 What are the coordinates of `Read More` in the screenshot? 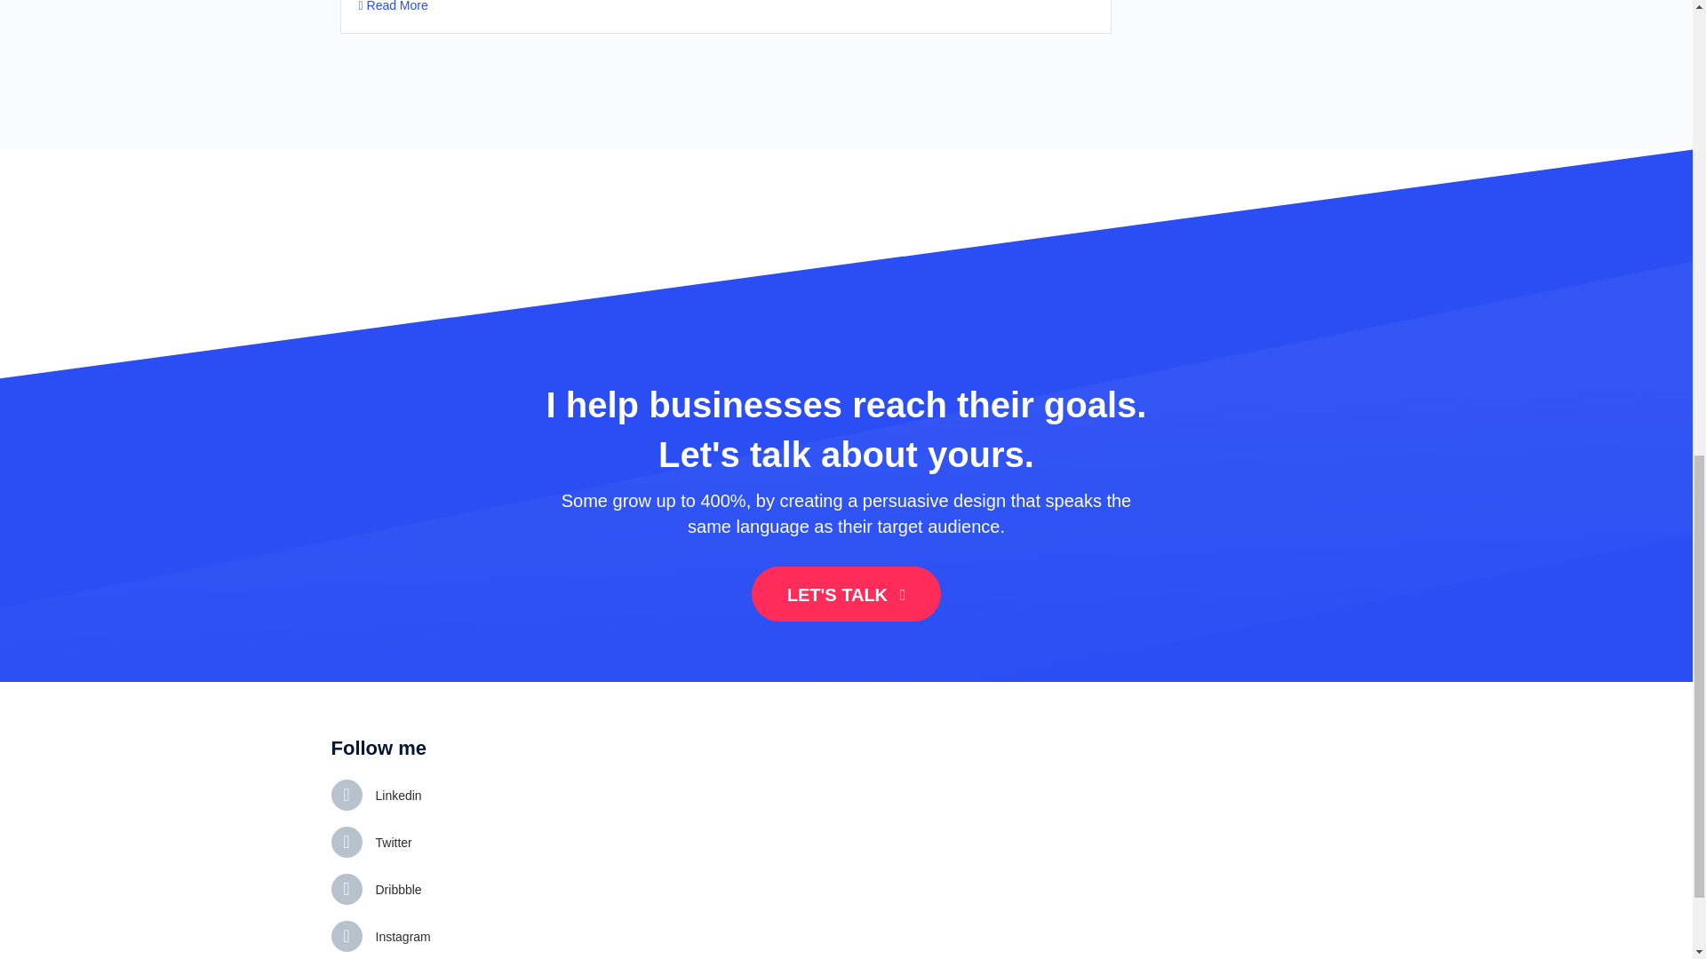 It's located at (393, 6).